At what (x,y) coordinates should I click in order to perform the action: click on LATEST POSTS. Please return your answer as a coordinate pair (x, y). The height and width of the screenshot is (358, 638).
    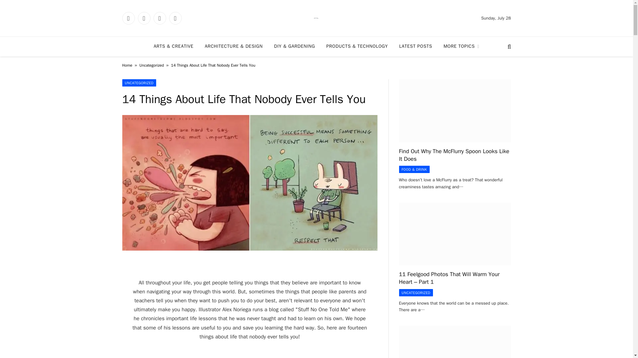
    Looking at the image, I should click on (415, 46).